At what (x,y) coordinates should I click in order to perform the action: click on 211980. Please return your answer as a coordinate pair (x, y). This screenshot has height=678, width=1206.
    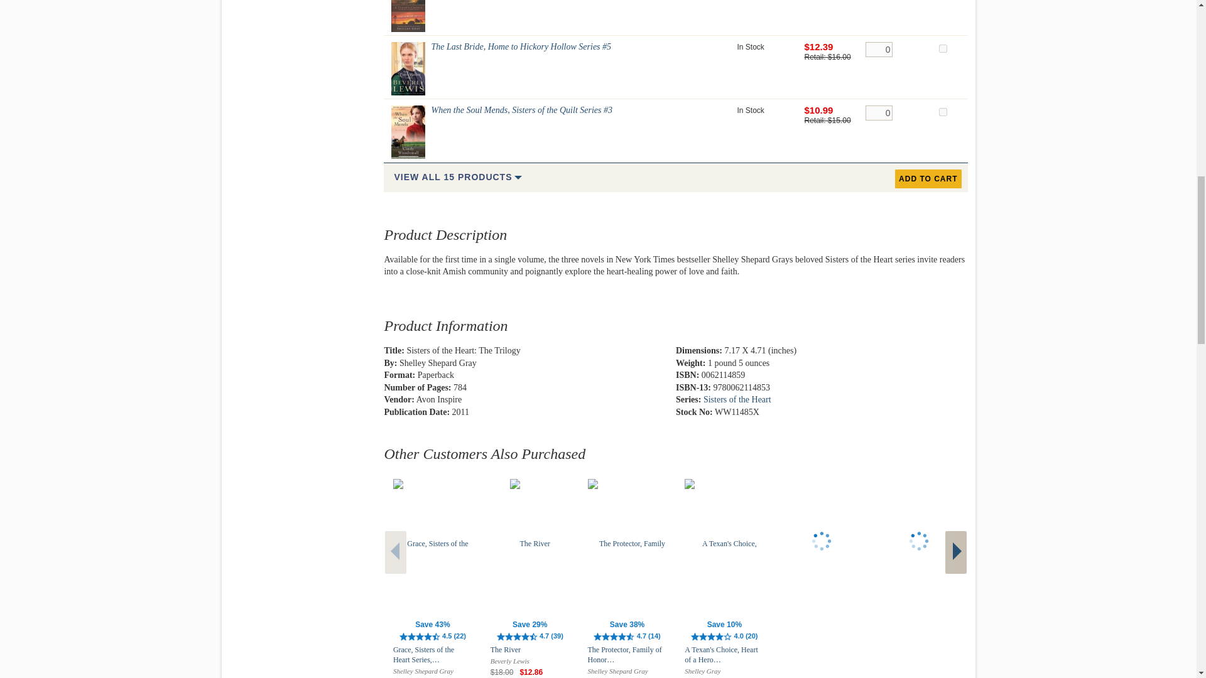
    Looking at the image, I should click on (942, 49).